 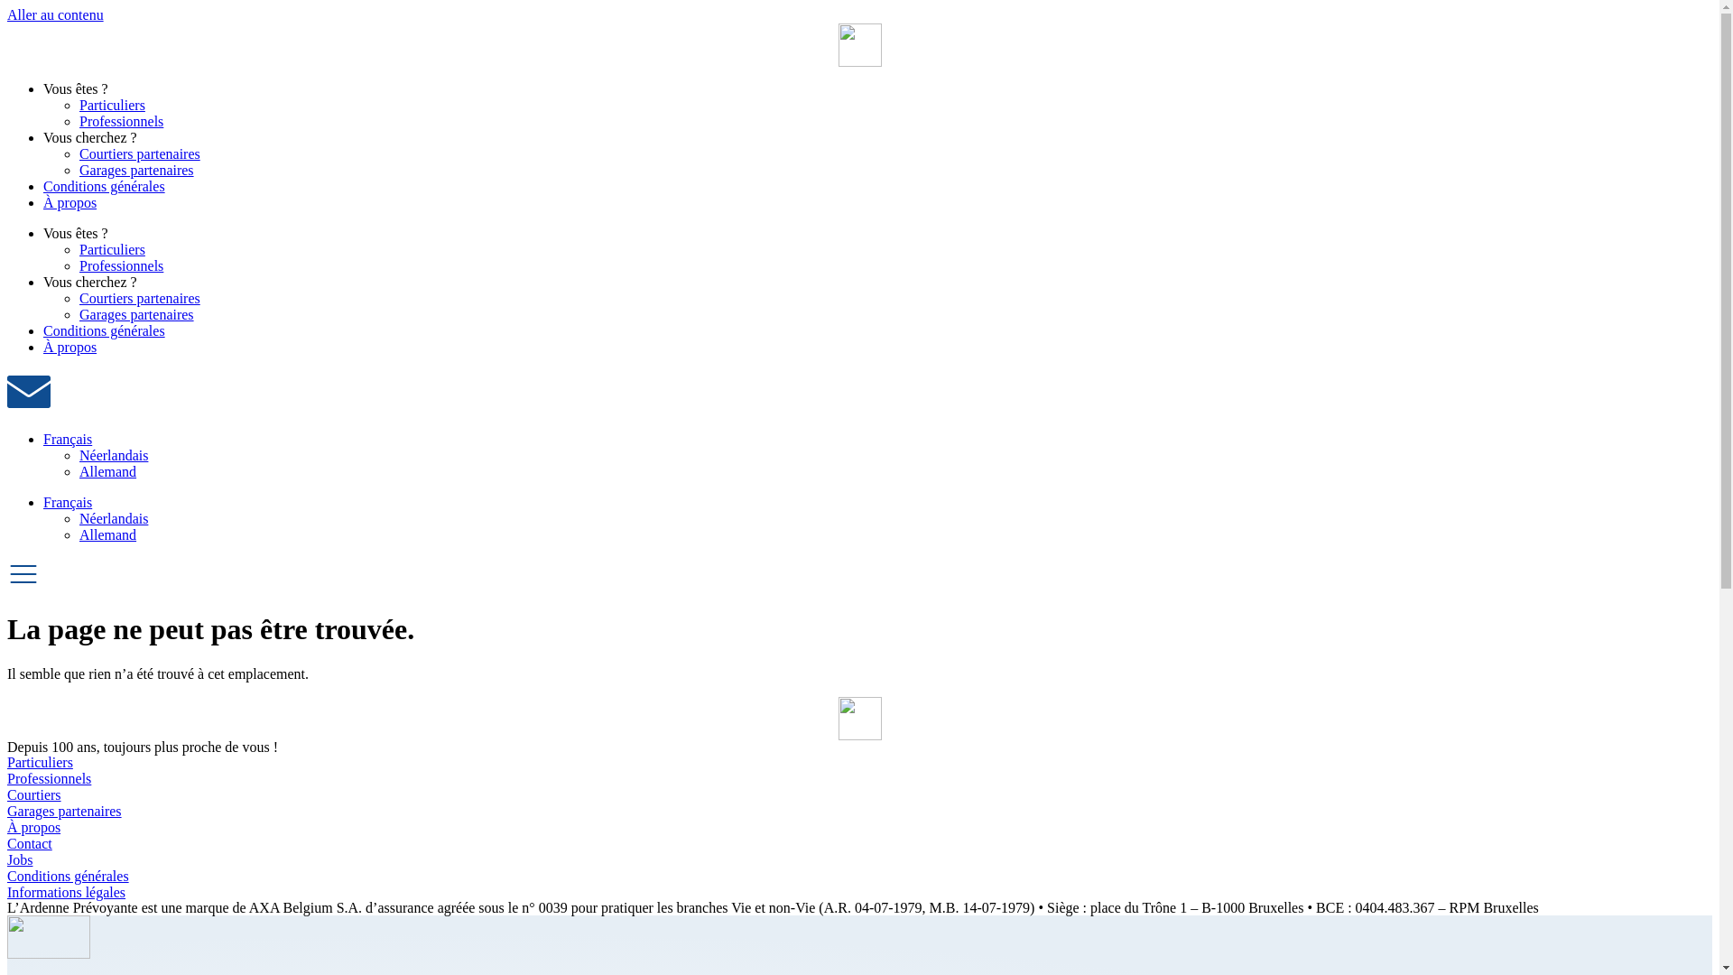 I want to click on Courtiers partenaires, so click(x=140, y=298).